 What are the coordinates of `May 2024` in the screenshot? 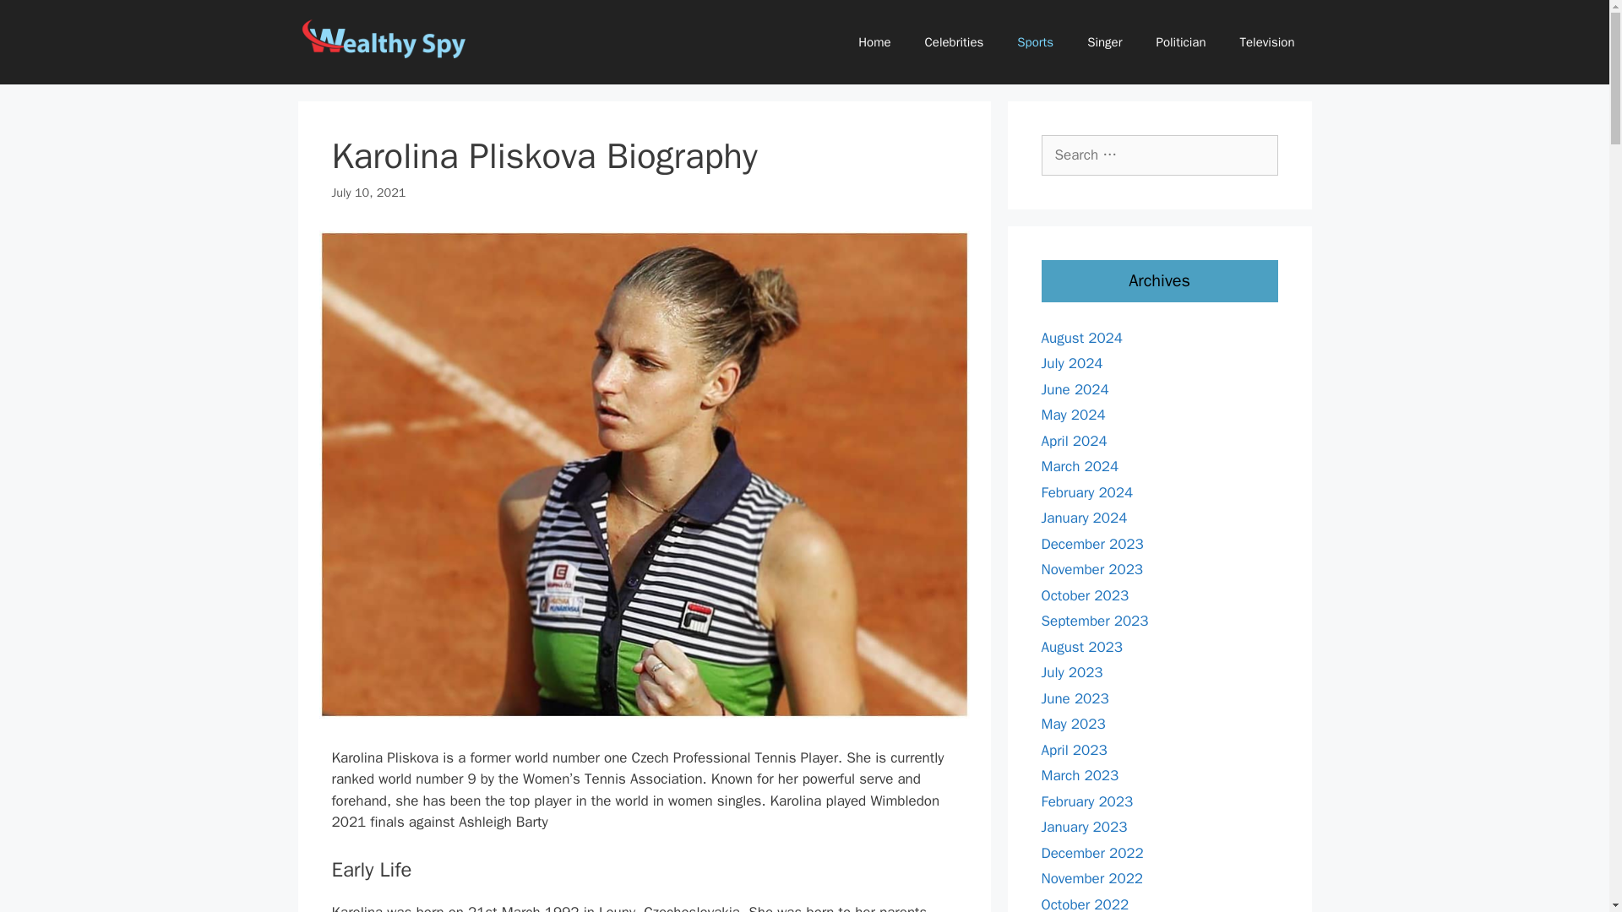 It's located at (1073, 415).